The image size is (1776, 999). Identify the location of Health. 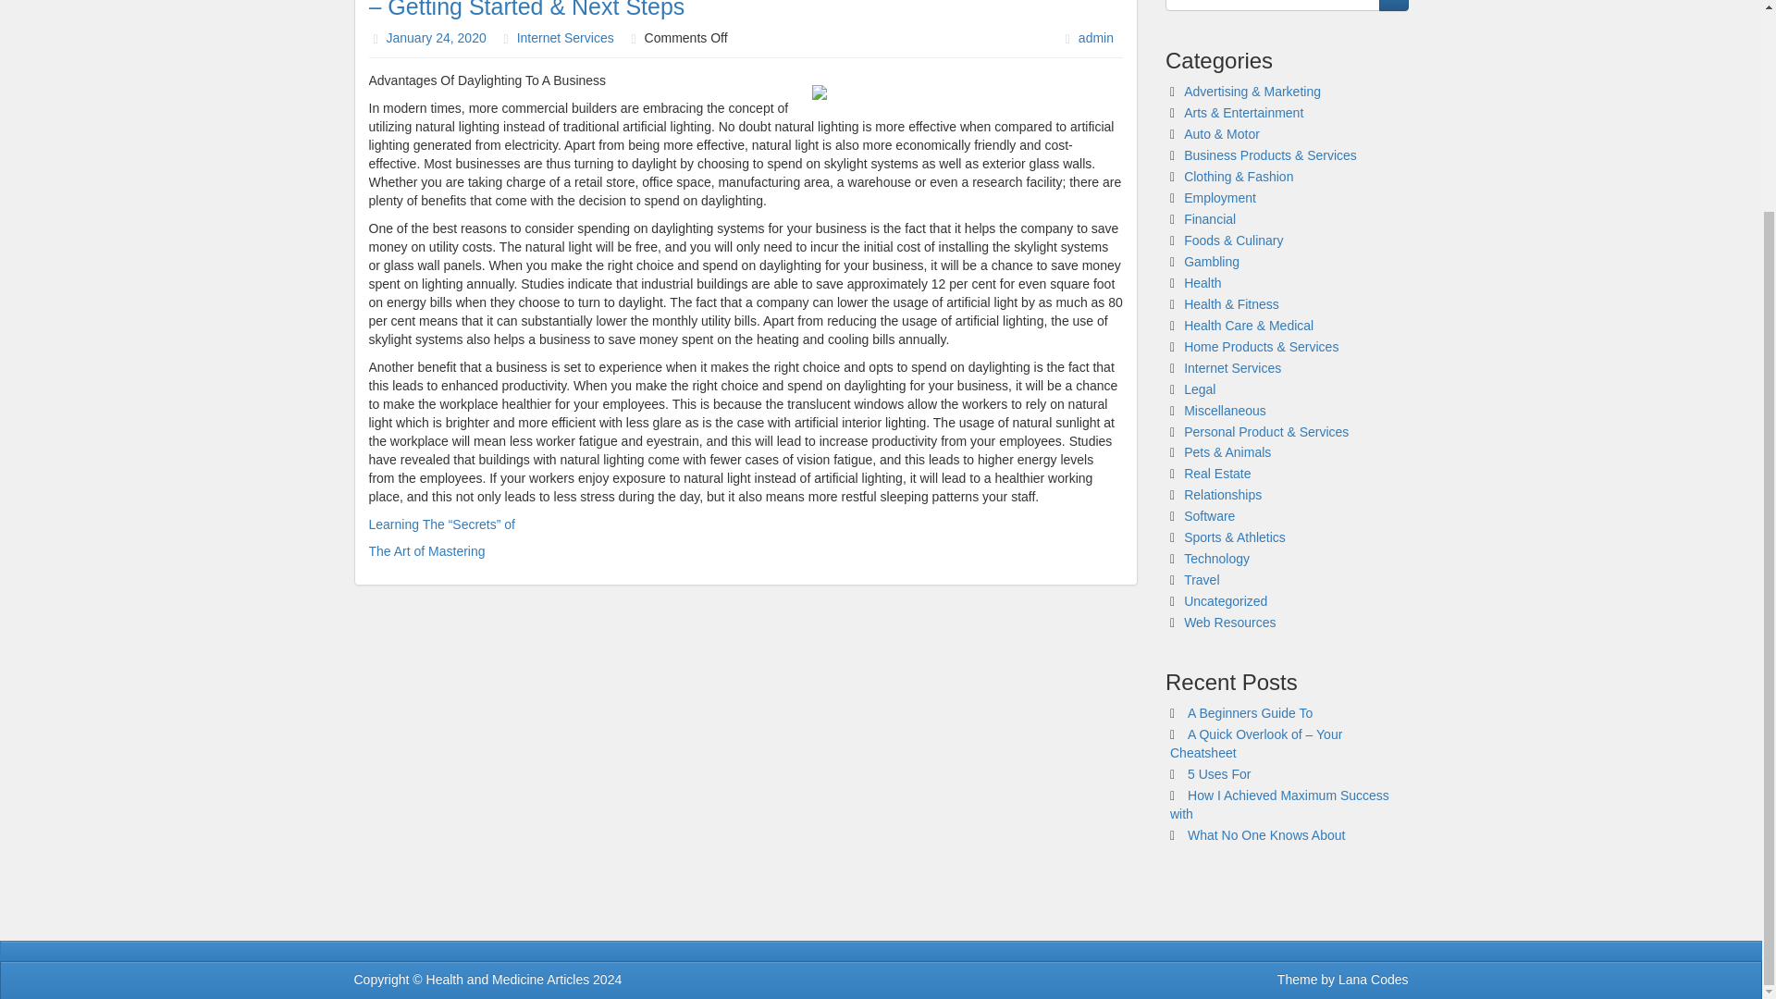
(1202, 283).